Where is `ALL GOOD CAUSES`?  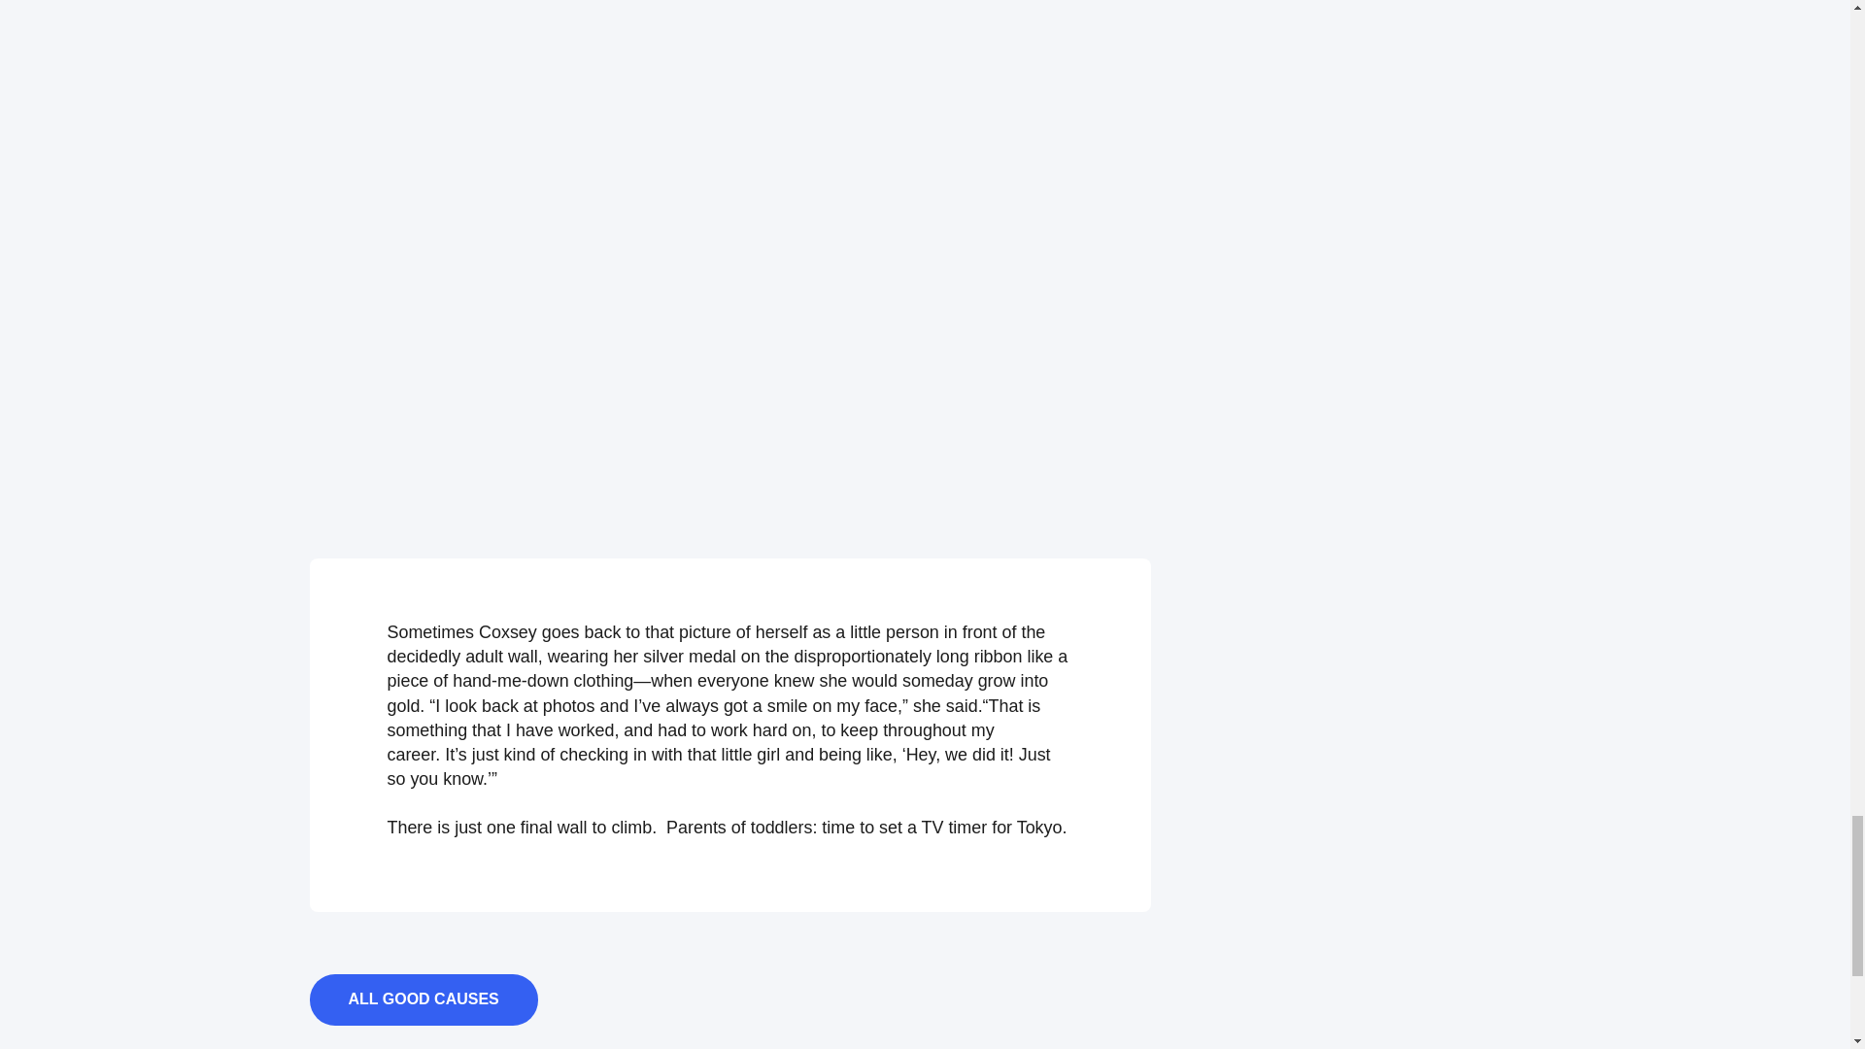 ALL GOOD CAUSES is located at coordinates (423, 1000).